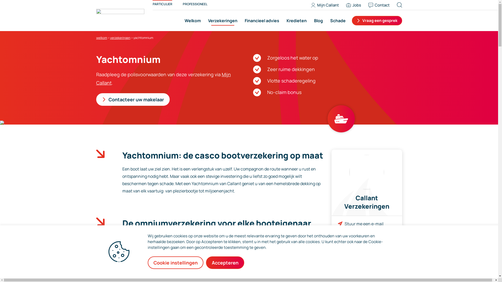 The image size is (502, 282). Describe the element at coordinates (356, 5) in the screenshot. I see `Jobs` at that location.